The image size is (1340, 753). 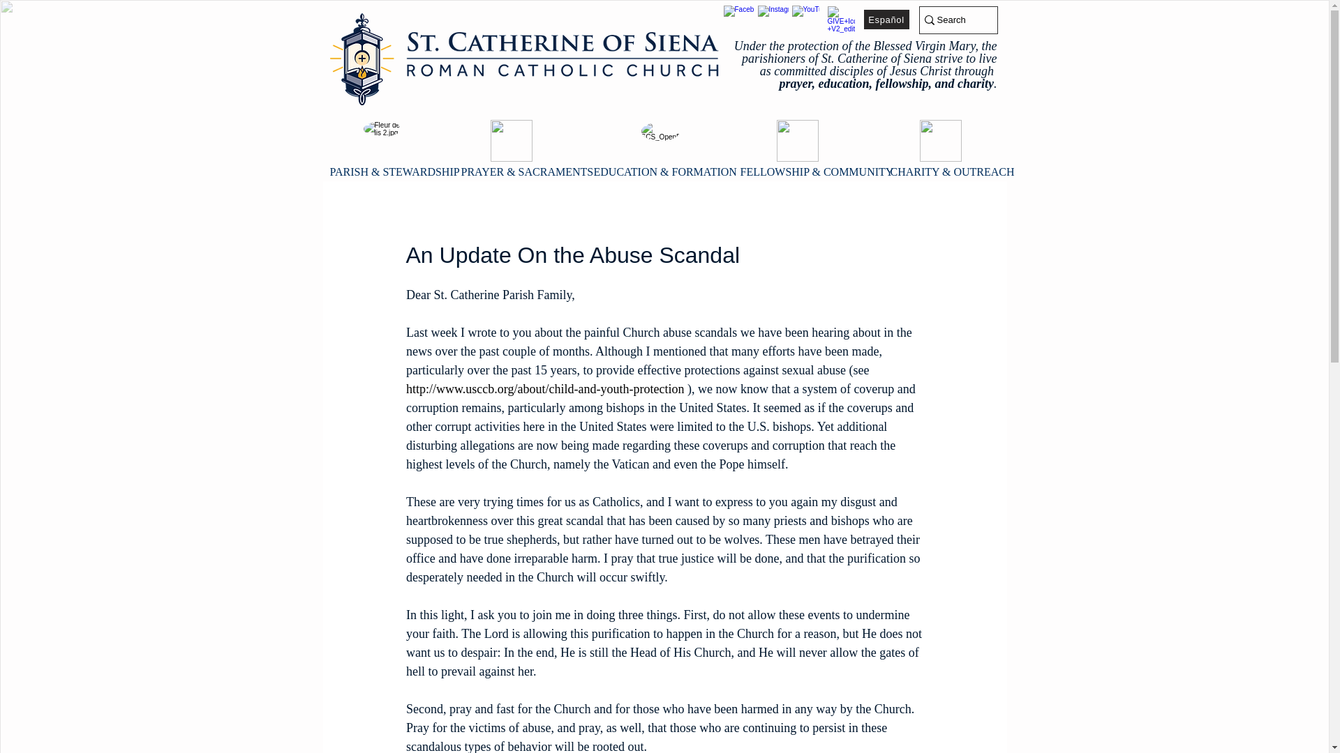 What do you see at coordinates (511, 141) in the screenshot?
I see `prayer cropped.png` at bounding box center [511, 141].